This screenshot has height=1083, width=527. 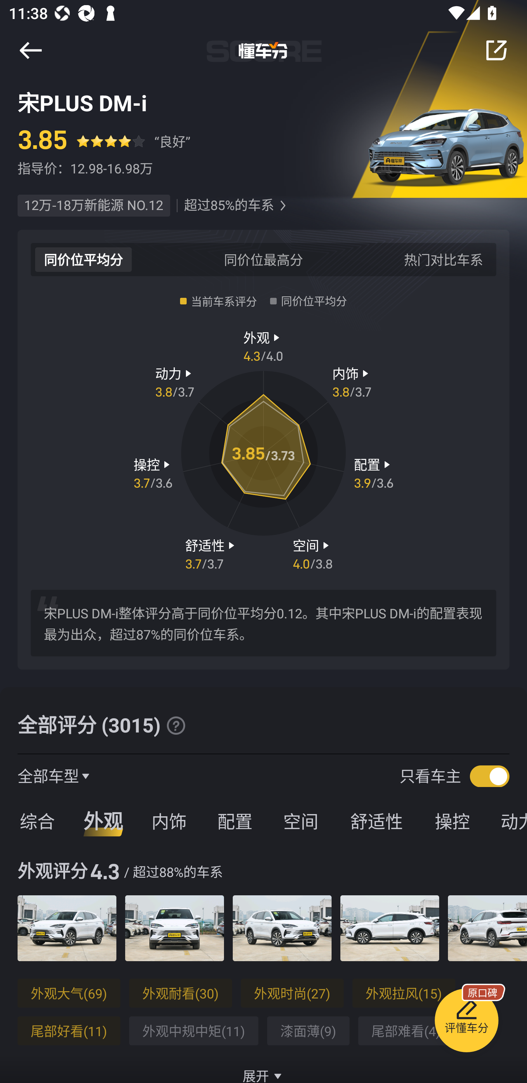 I want to click on 内饰  3.8 / 3.7, so click(x=352, y=382).